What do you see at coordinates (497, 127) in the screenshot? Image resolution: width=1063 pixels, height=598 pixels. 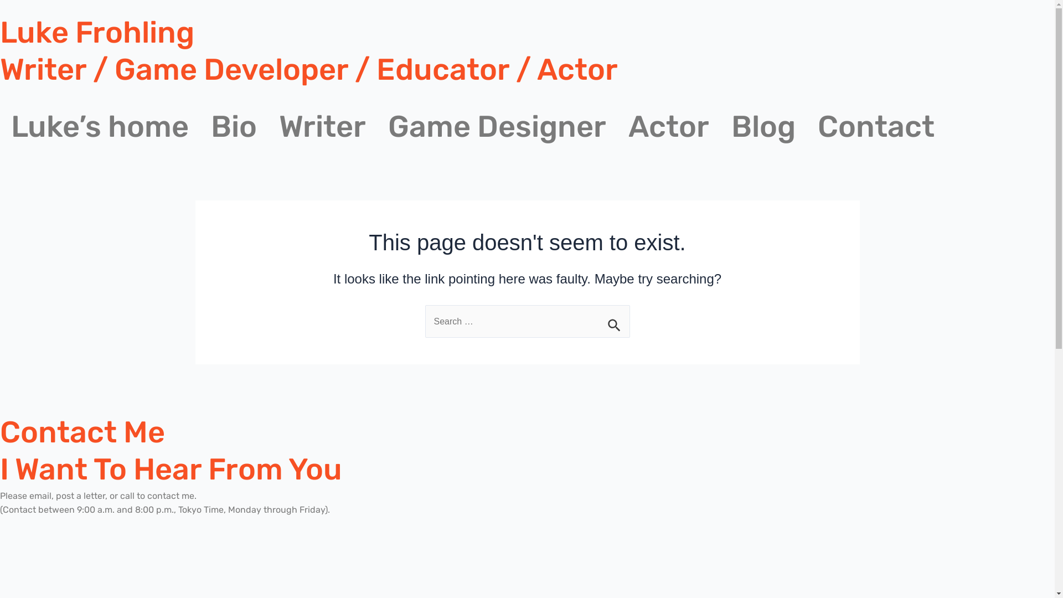 I see `Game Designer` at bounding box center [497, 127].